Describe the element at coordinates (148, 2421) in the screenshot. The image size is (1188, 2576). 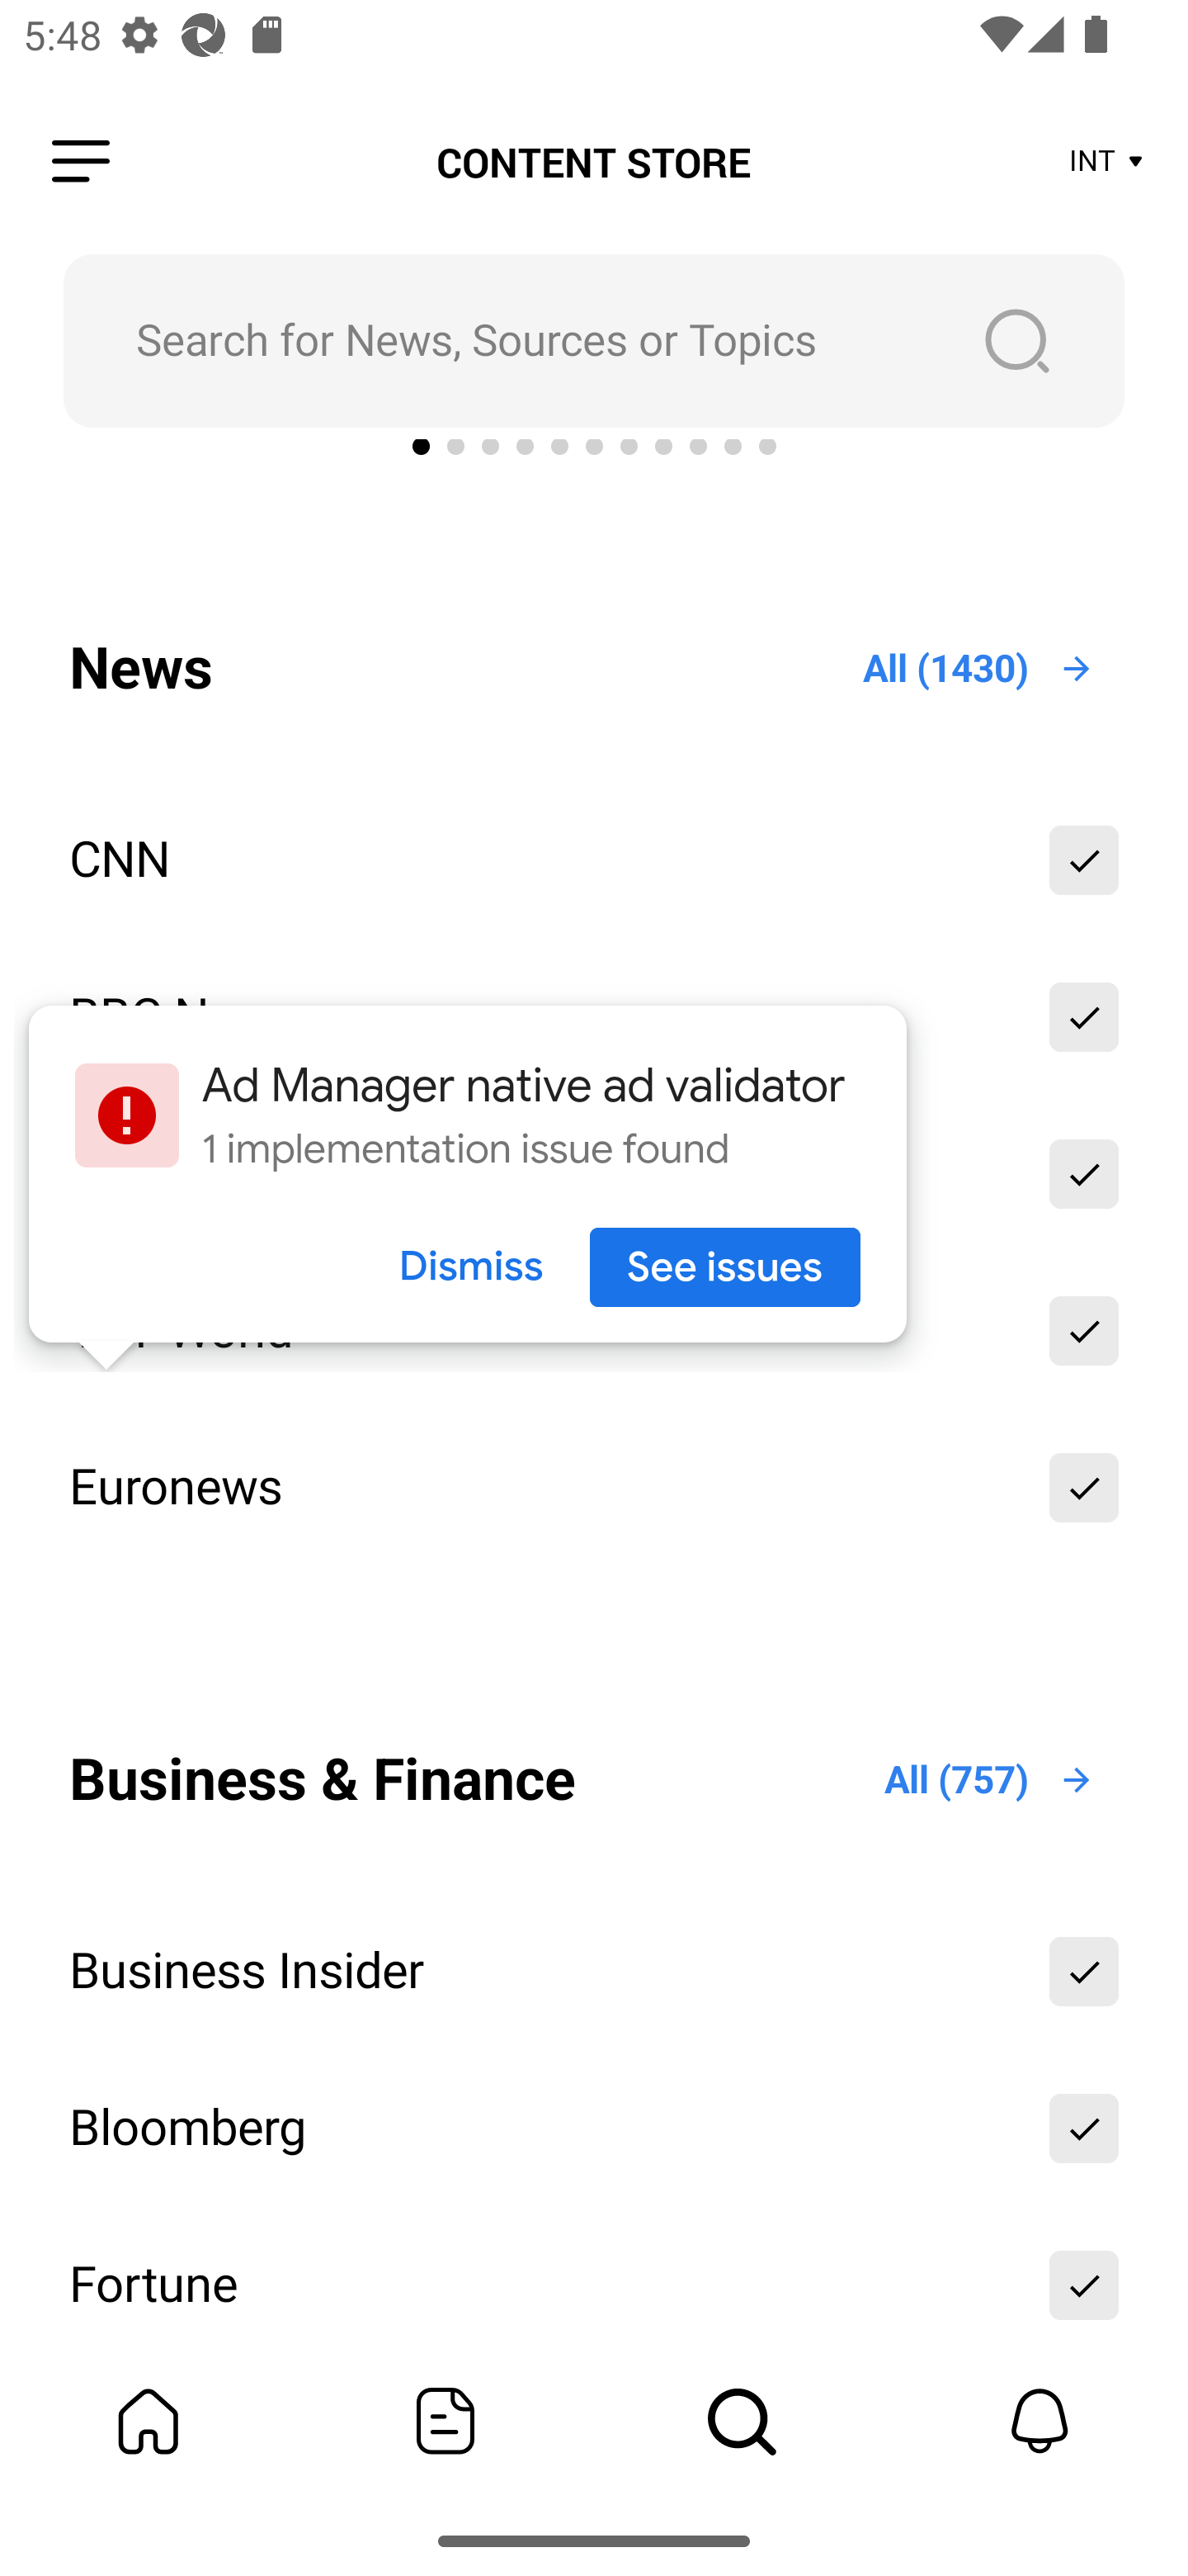
I see `My Bundle` at that location.